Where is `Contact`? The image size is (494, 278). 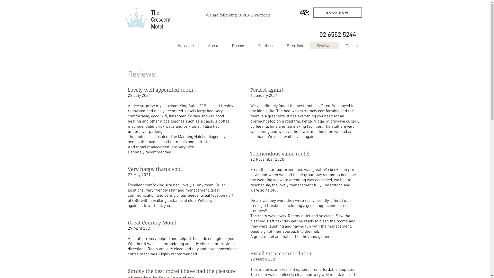
Contact is located at coordinates (352, 45).